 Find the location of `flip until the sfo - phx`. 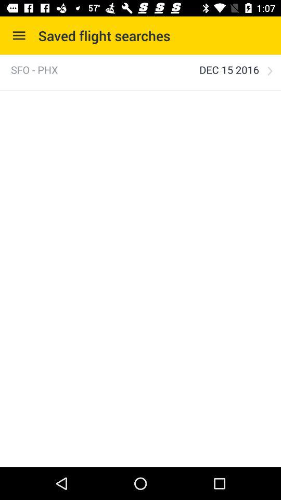

flip until the sfo - phx is located at coordinates (34, 70).